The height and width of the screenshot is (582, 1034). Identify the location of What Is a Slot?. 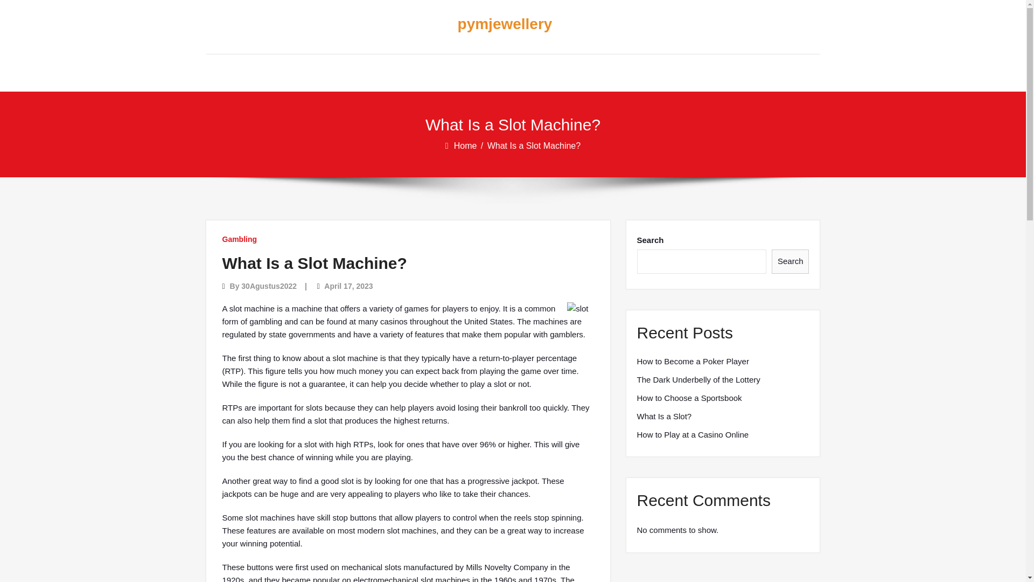
(664, 417).